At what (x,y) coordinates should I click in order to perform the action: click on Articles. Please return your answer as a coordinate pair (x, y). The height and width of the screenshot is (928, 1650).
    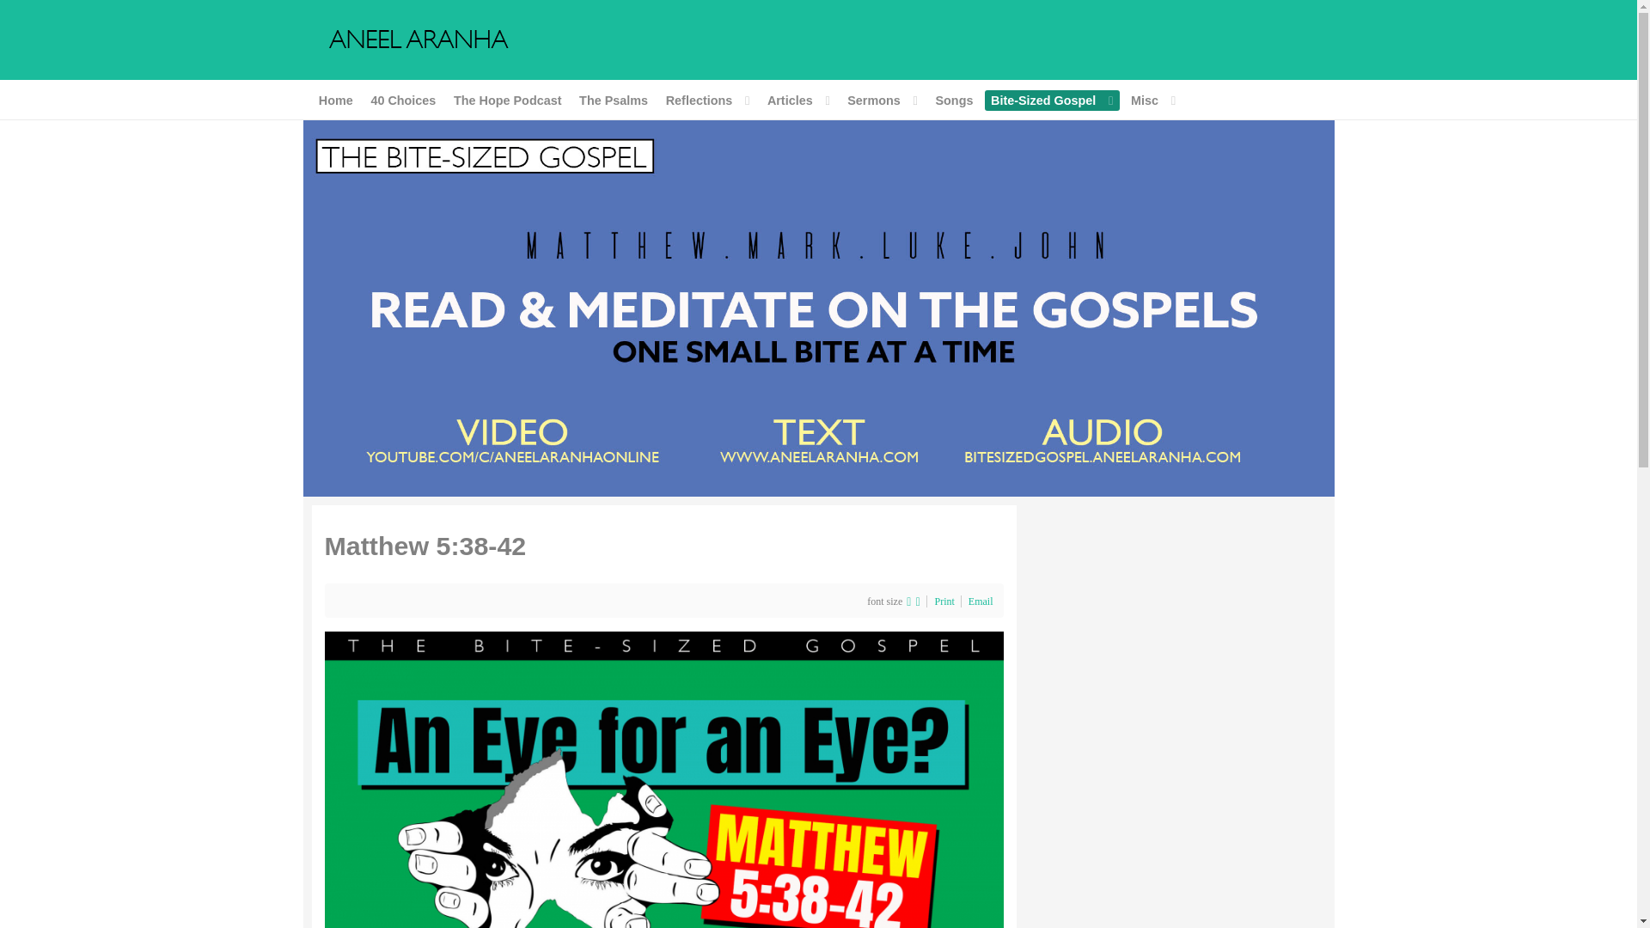
    Looking at the image, I should click on (798, 100).